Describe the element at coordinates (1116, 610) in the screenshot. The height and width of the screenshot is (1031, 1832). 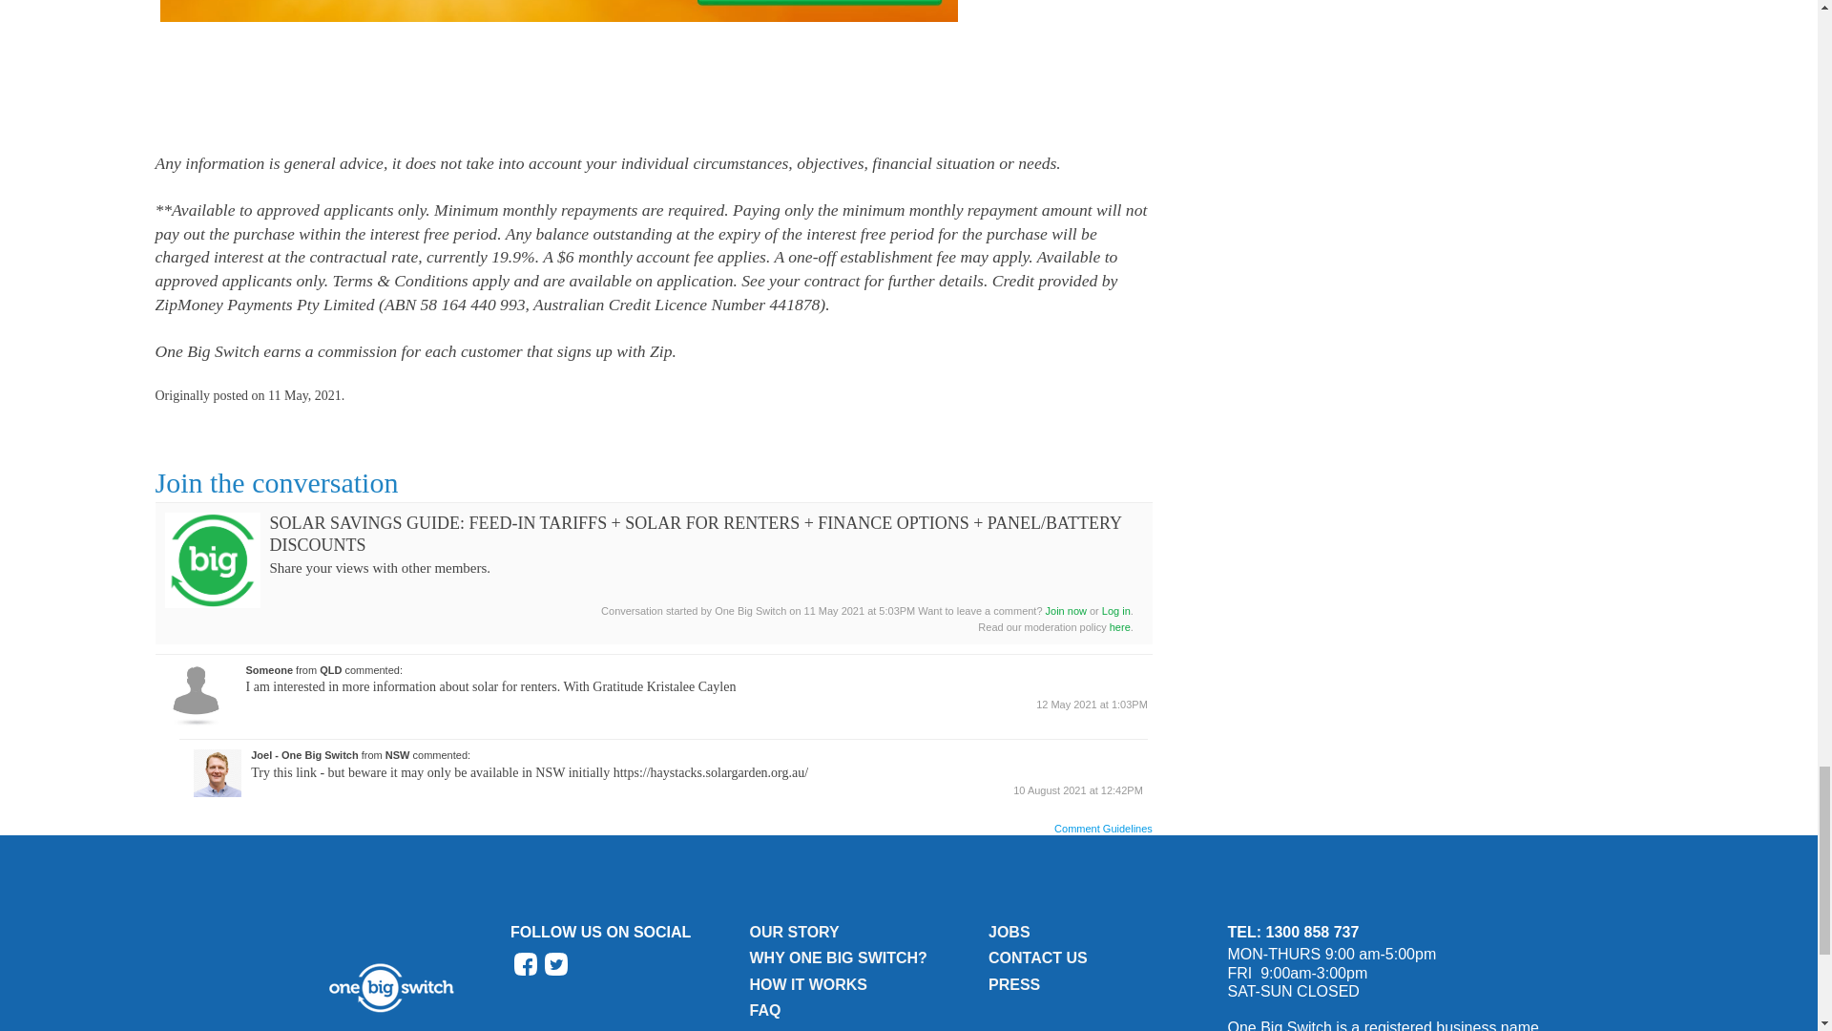
I see `Log in` at that location.